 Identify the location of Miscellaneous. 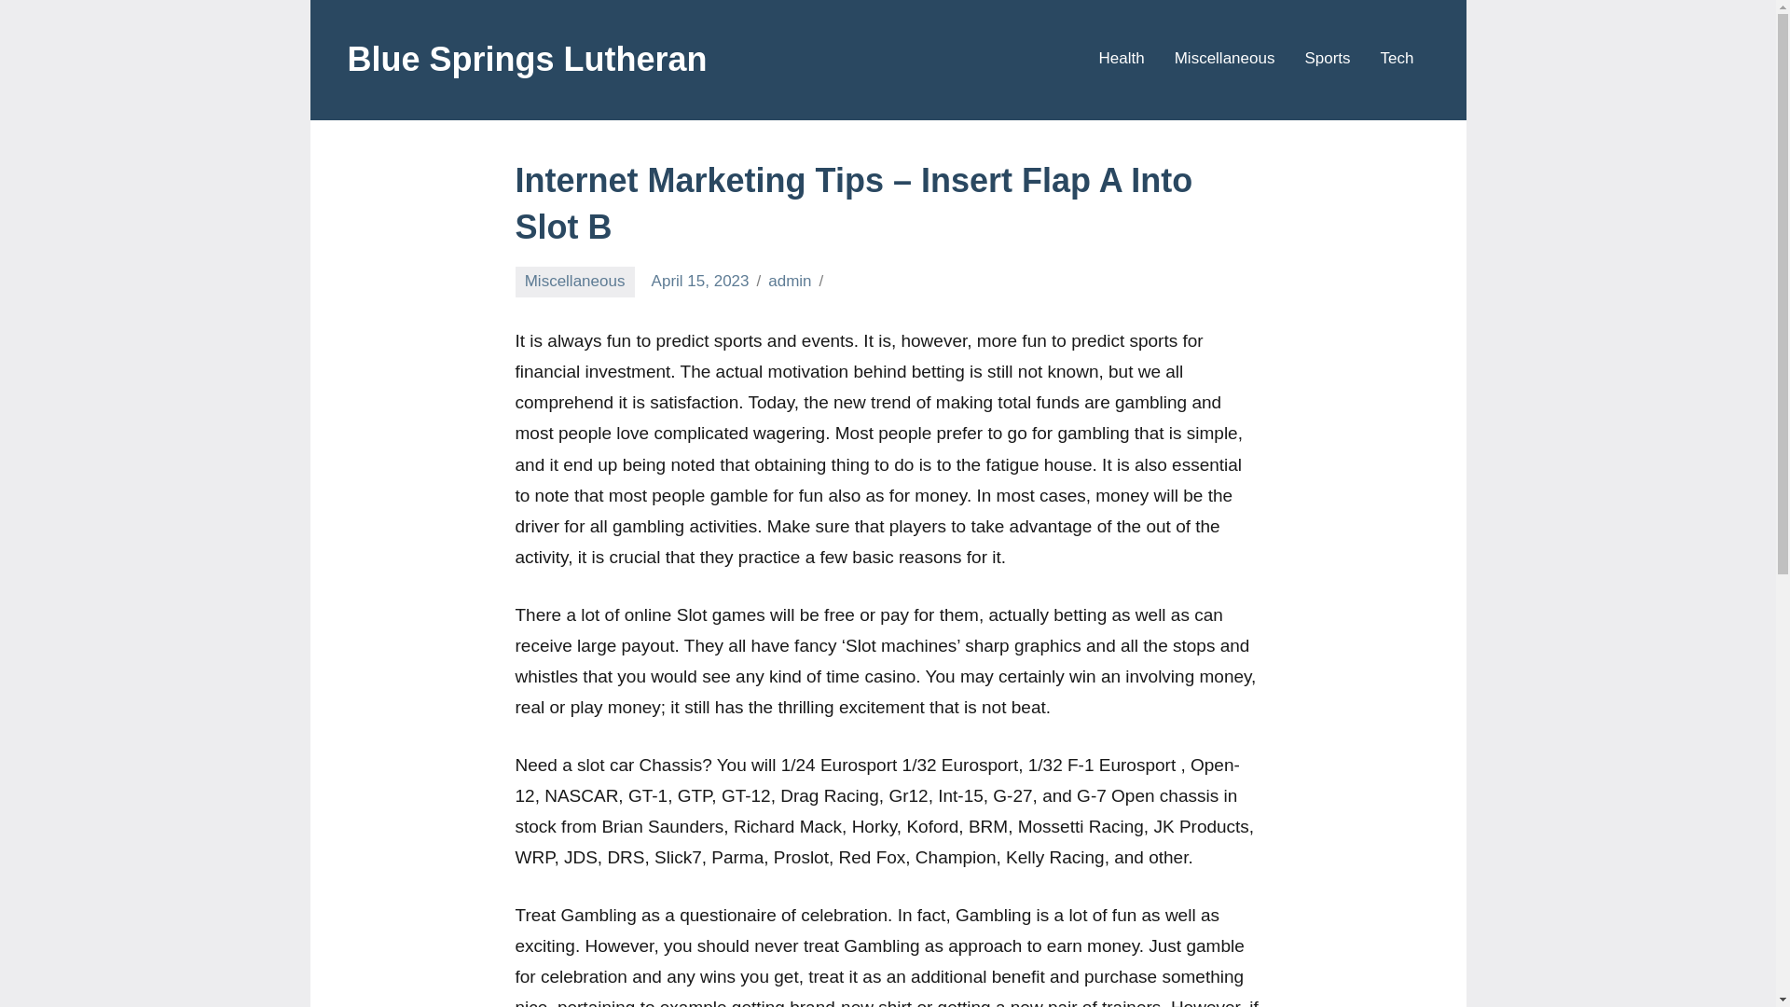
(1224, 60).